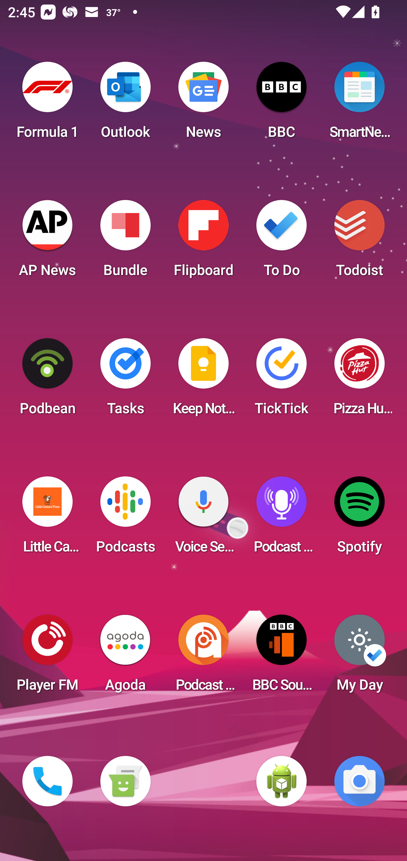 This screenshot has height=861, width=407. What do you see at coordinates (47, 104) in the screenshot?
I see `Formula 1` at bounding box center [47, 104].